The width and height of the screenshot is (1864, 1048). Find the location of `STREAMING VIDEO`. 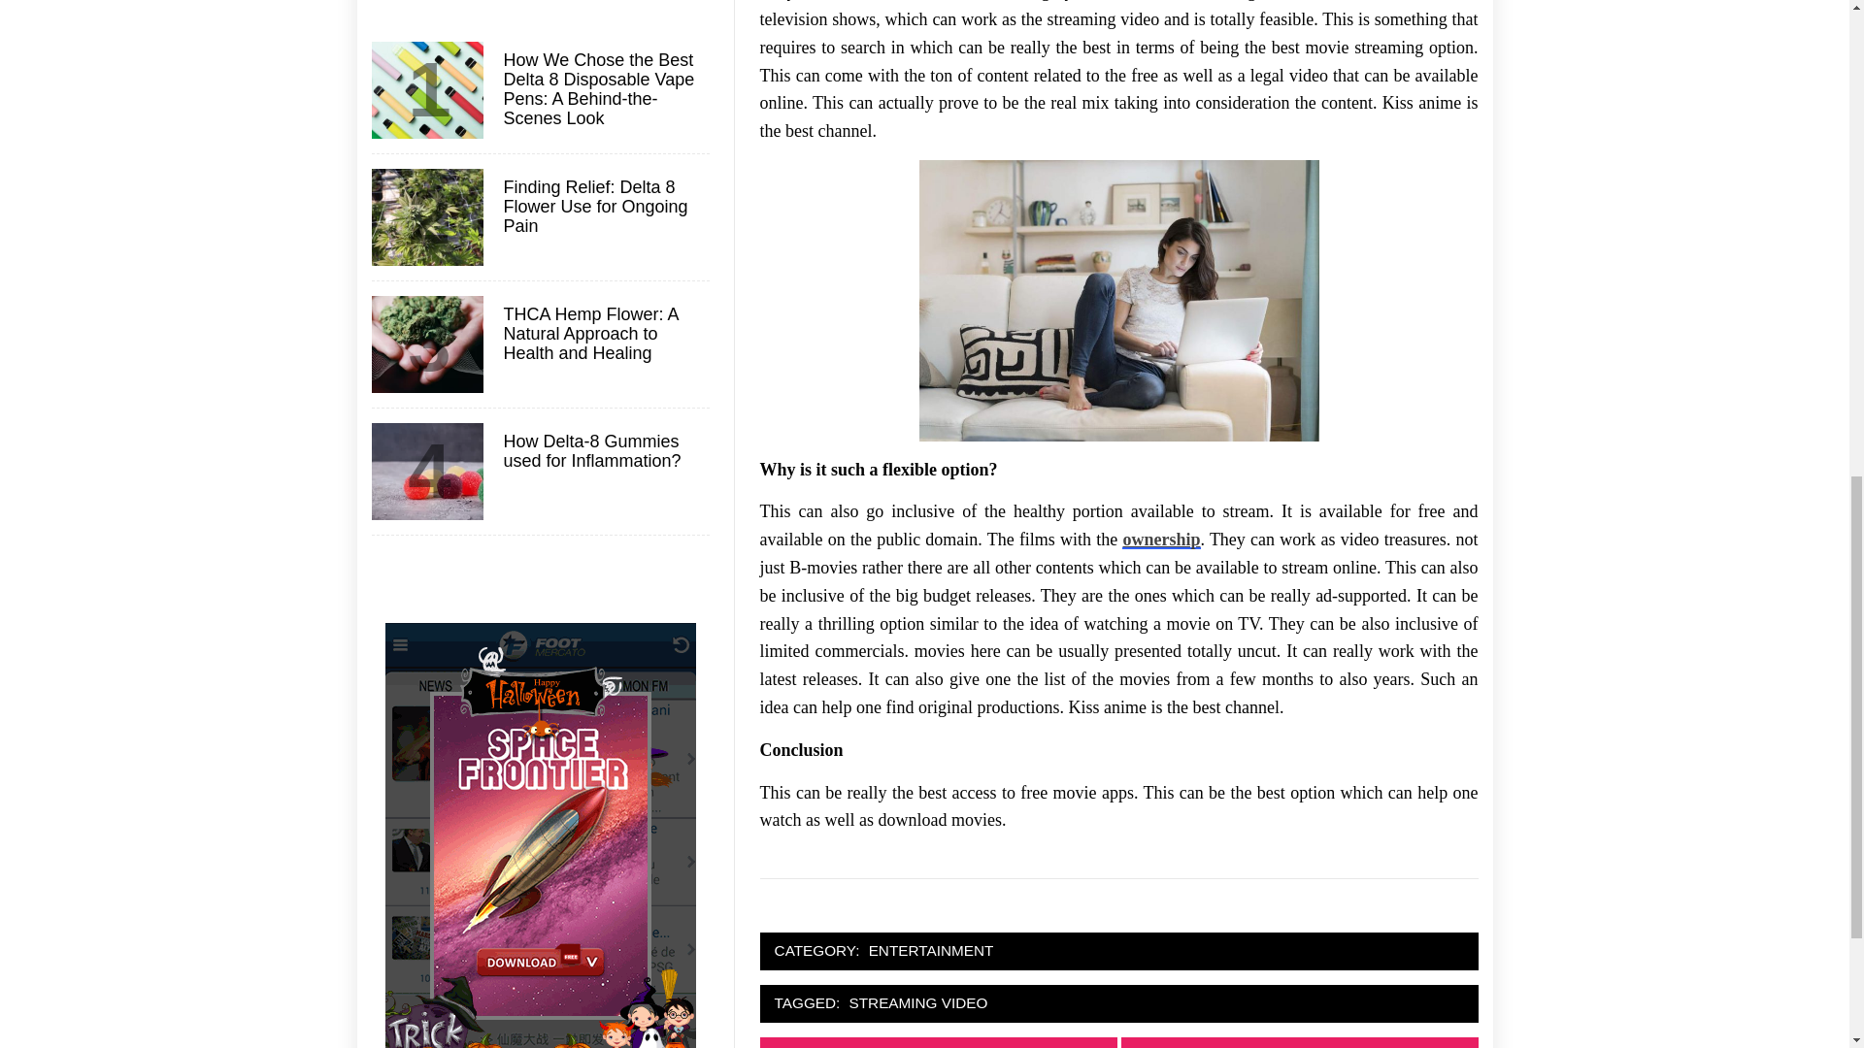

STREAMING VIDEO is located at coordinates (918, 1003).